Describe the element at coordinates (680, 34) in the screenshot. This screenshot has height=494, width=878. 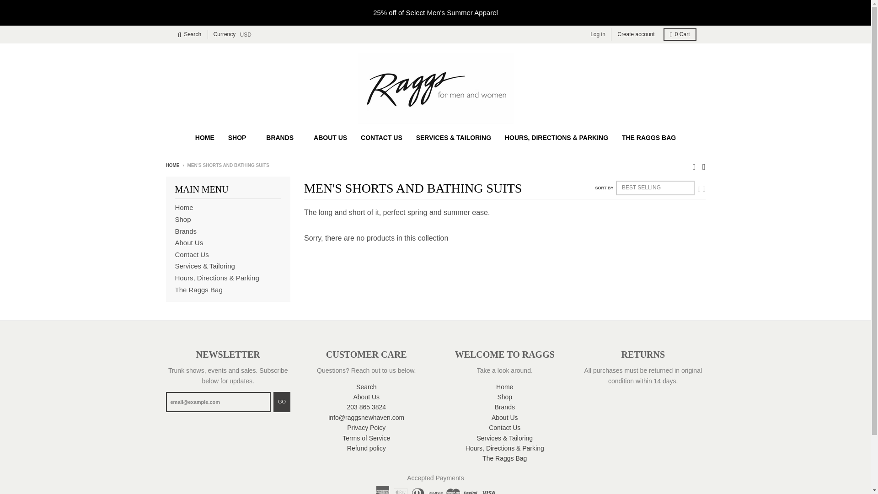
I see `0 Cart` at that location.